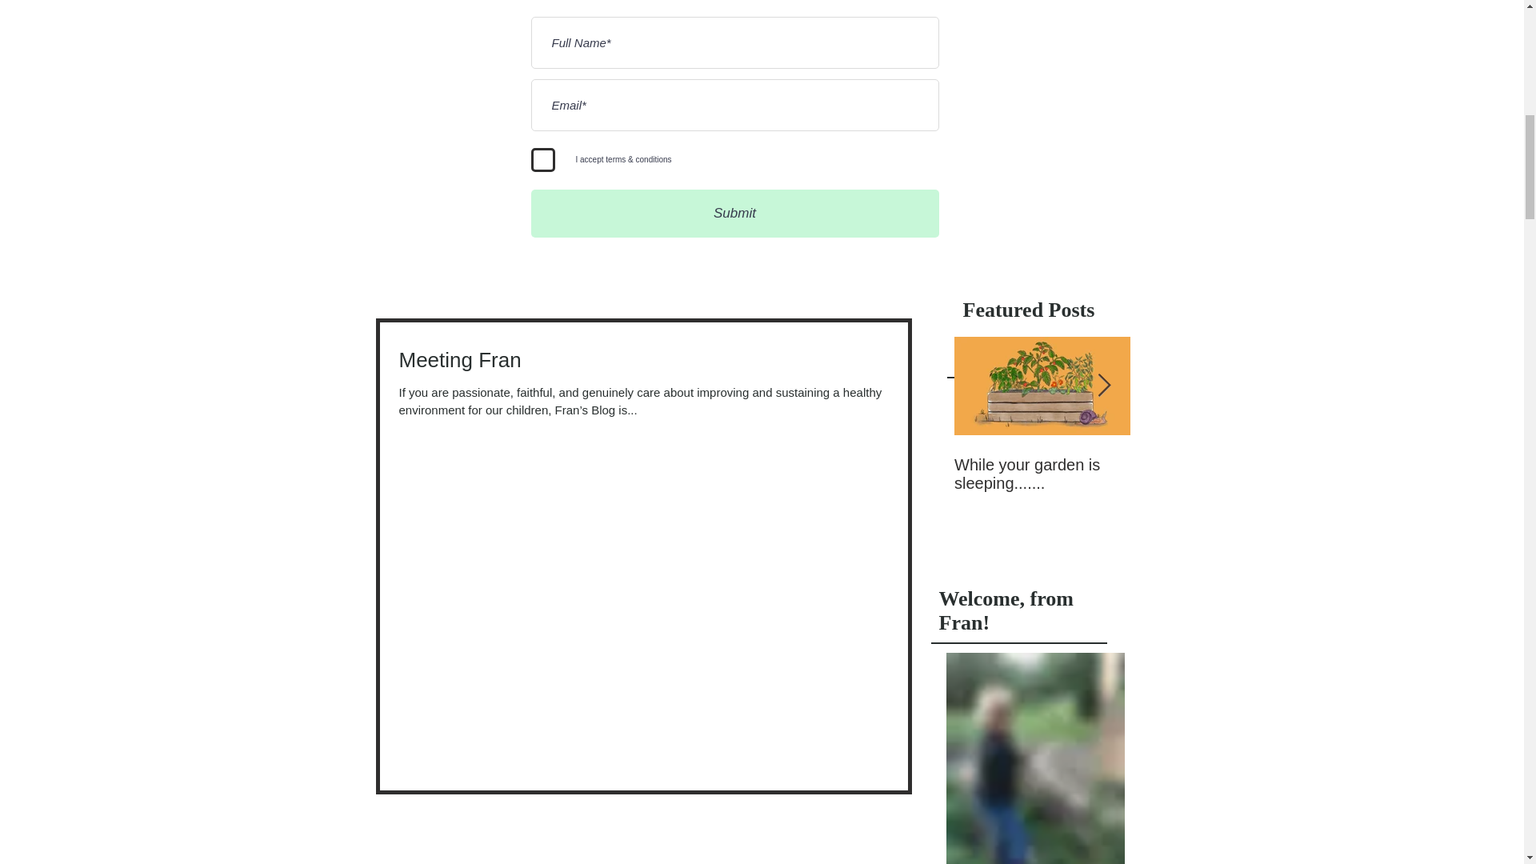 The height and width of the screenshot is (864, 1536). Describe the element at coordinates (1218, 474) in the screenshot. I see `Submit` at that location.